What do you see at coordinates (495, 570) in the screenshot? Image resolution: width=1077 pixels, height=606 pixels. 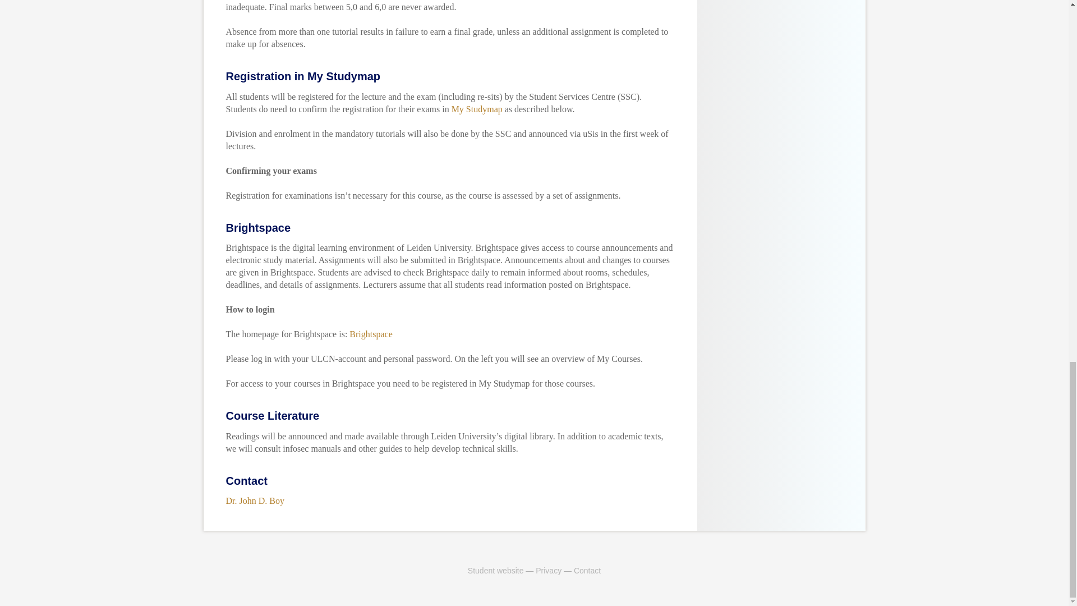 I see `Student website` at bounding box center [495, 570].